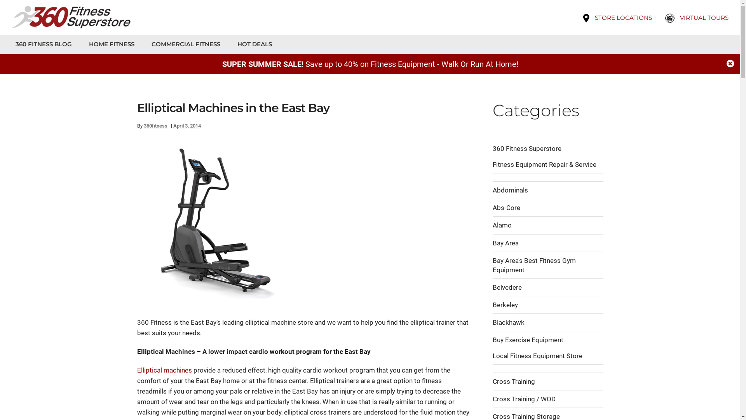 The width and height of the screenshot is (746, 420). Describe the element at coordinates (506, 243) in the screenshot. I see `Bay Area` at that location.